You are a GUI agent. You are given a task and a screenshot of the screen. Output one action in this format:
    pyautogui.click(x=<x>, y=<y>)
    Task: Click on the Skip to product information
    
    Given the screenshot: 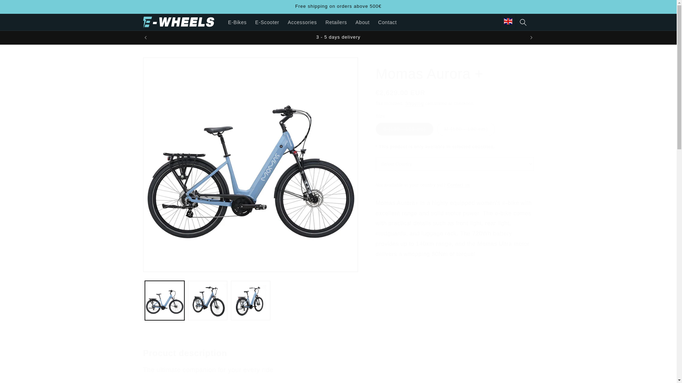 What is the action you would take?
    pyautogui.click(x=164, y=65)
    